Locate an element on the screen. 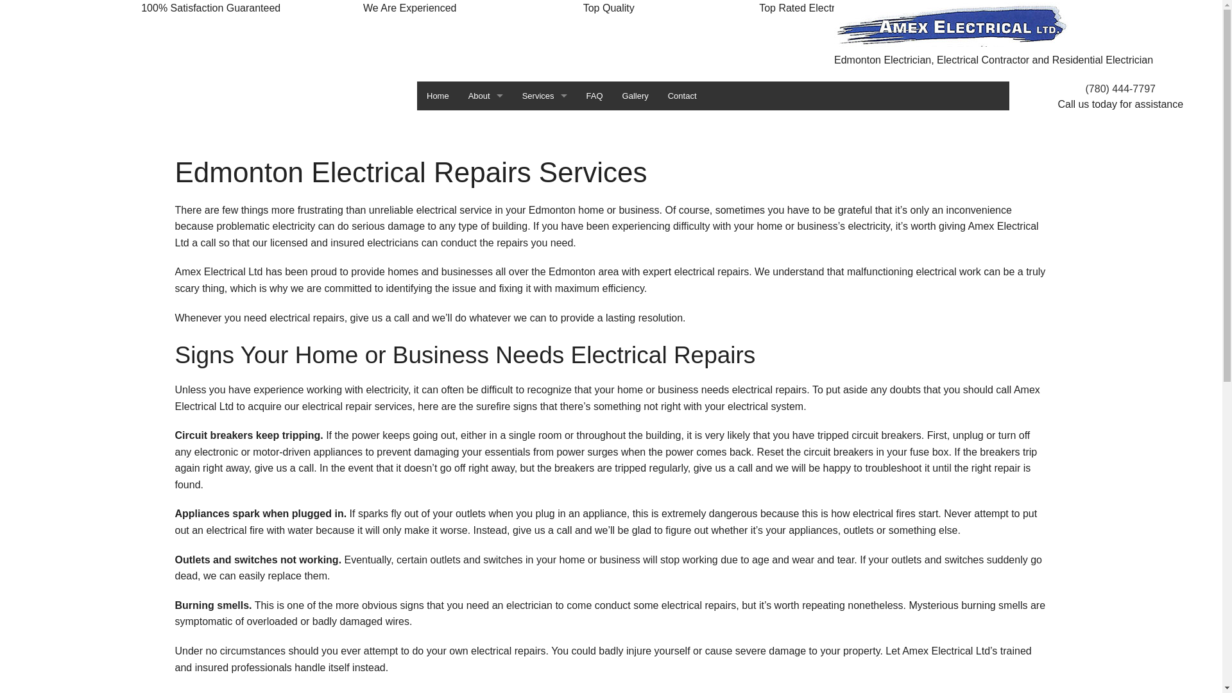 Image resolution: width=1232 pixels, height=693 pixels. Security Lighting is located at coordinates (545, 674).